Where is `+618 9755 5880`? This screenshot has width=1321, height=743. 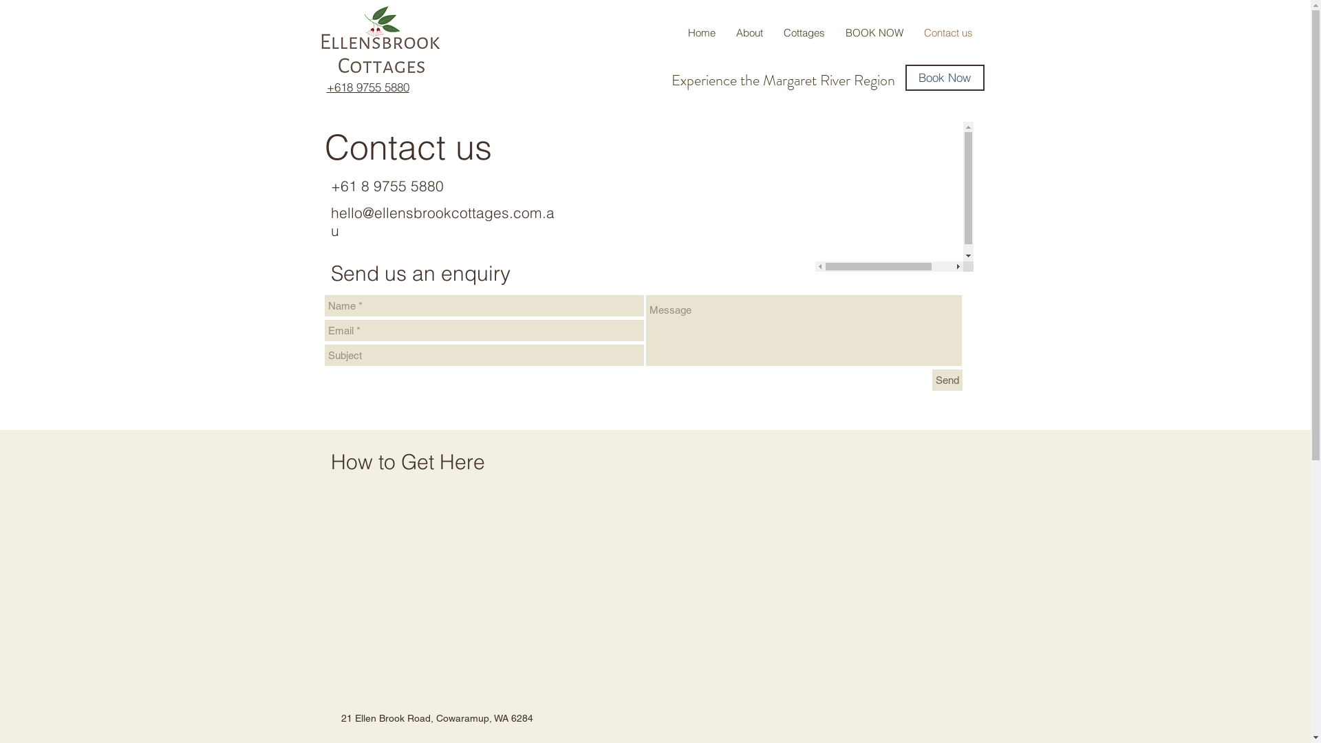 +618 9755 5880 is located at coordinates (367, 87).